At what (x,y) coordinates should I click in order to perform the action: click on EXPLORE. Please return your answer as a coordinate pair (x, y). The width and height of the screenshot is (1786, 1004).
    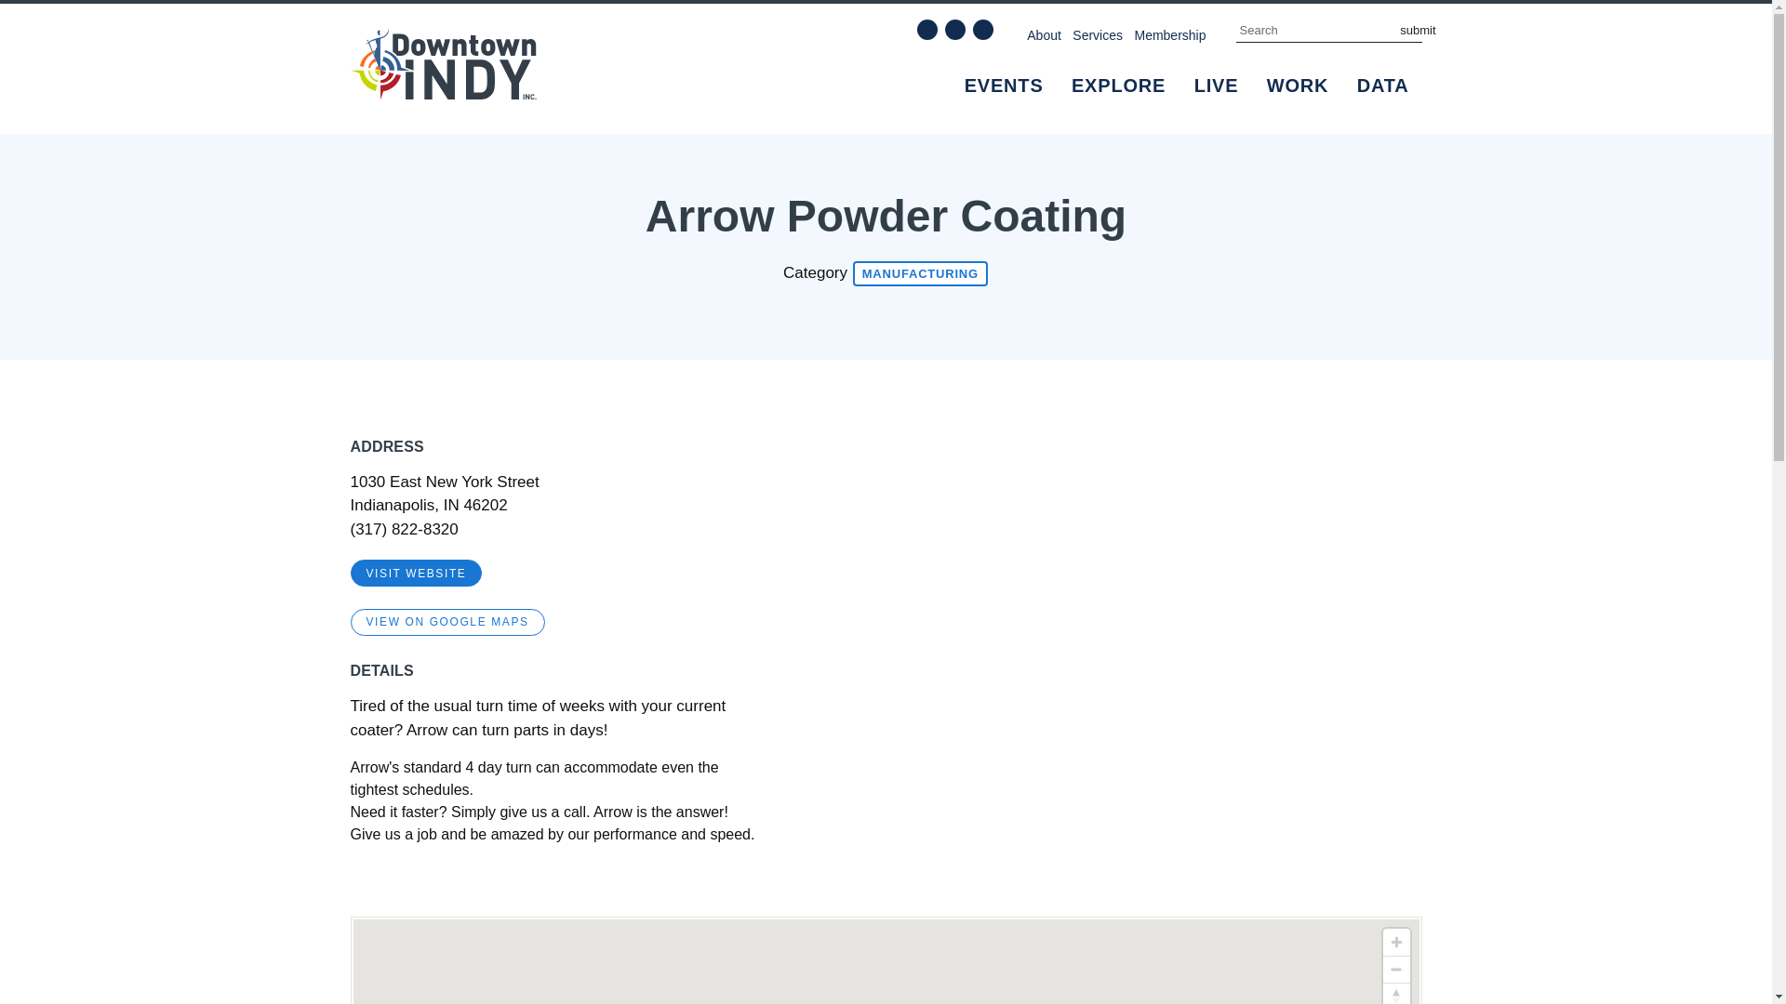
    Looking at the image, I should click on (1118, 86).